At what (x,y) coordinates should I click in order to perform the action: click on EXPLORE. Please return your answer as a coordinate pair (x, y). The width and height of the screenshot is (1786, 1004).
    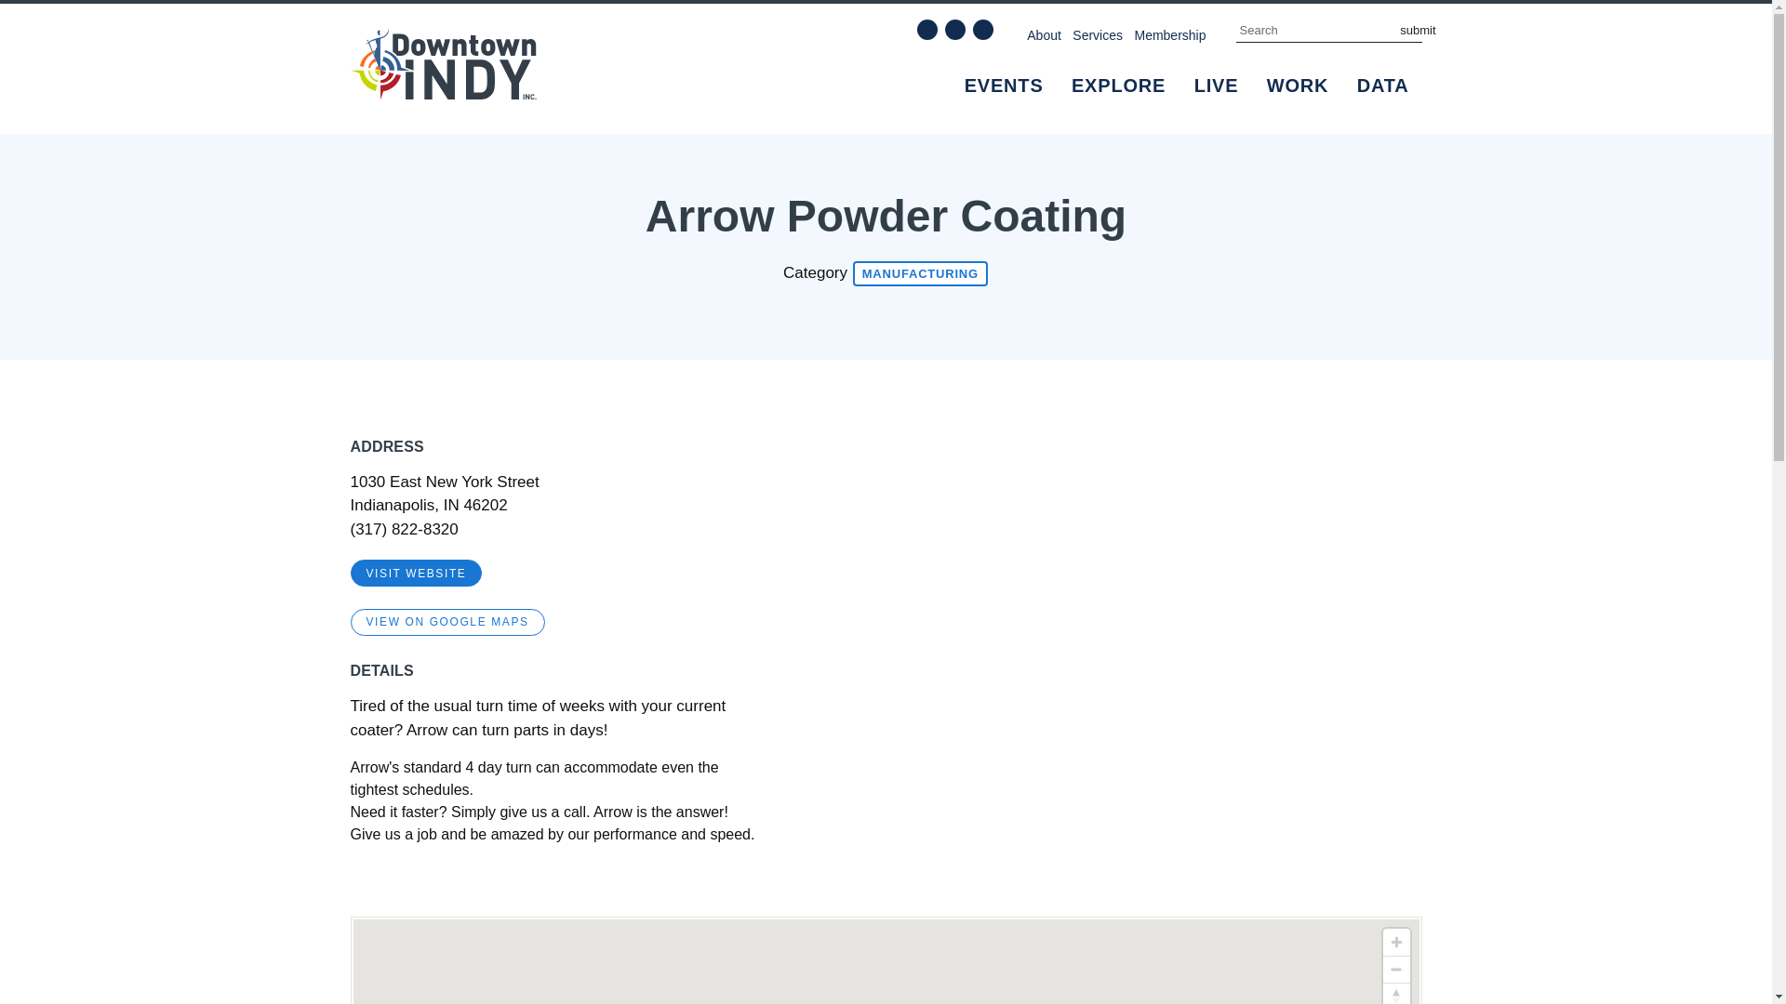
    Looking at the image, I should click on (1118, 86).